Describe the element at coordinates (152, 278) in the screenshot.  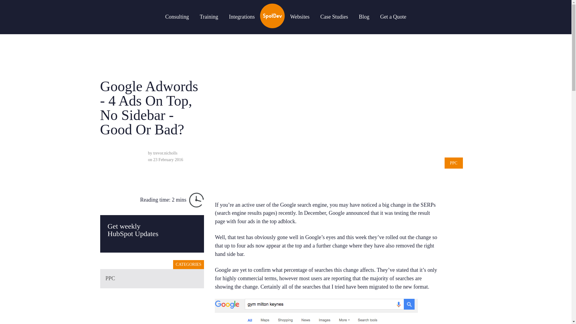
I see `PPC` at that location.